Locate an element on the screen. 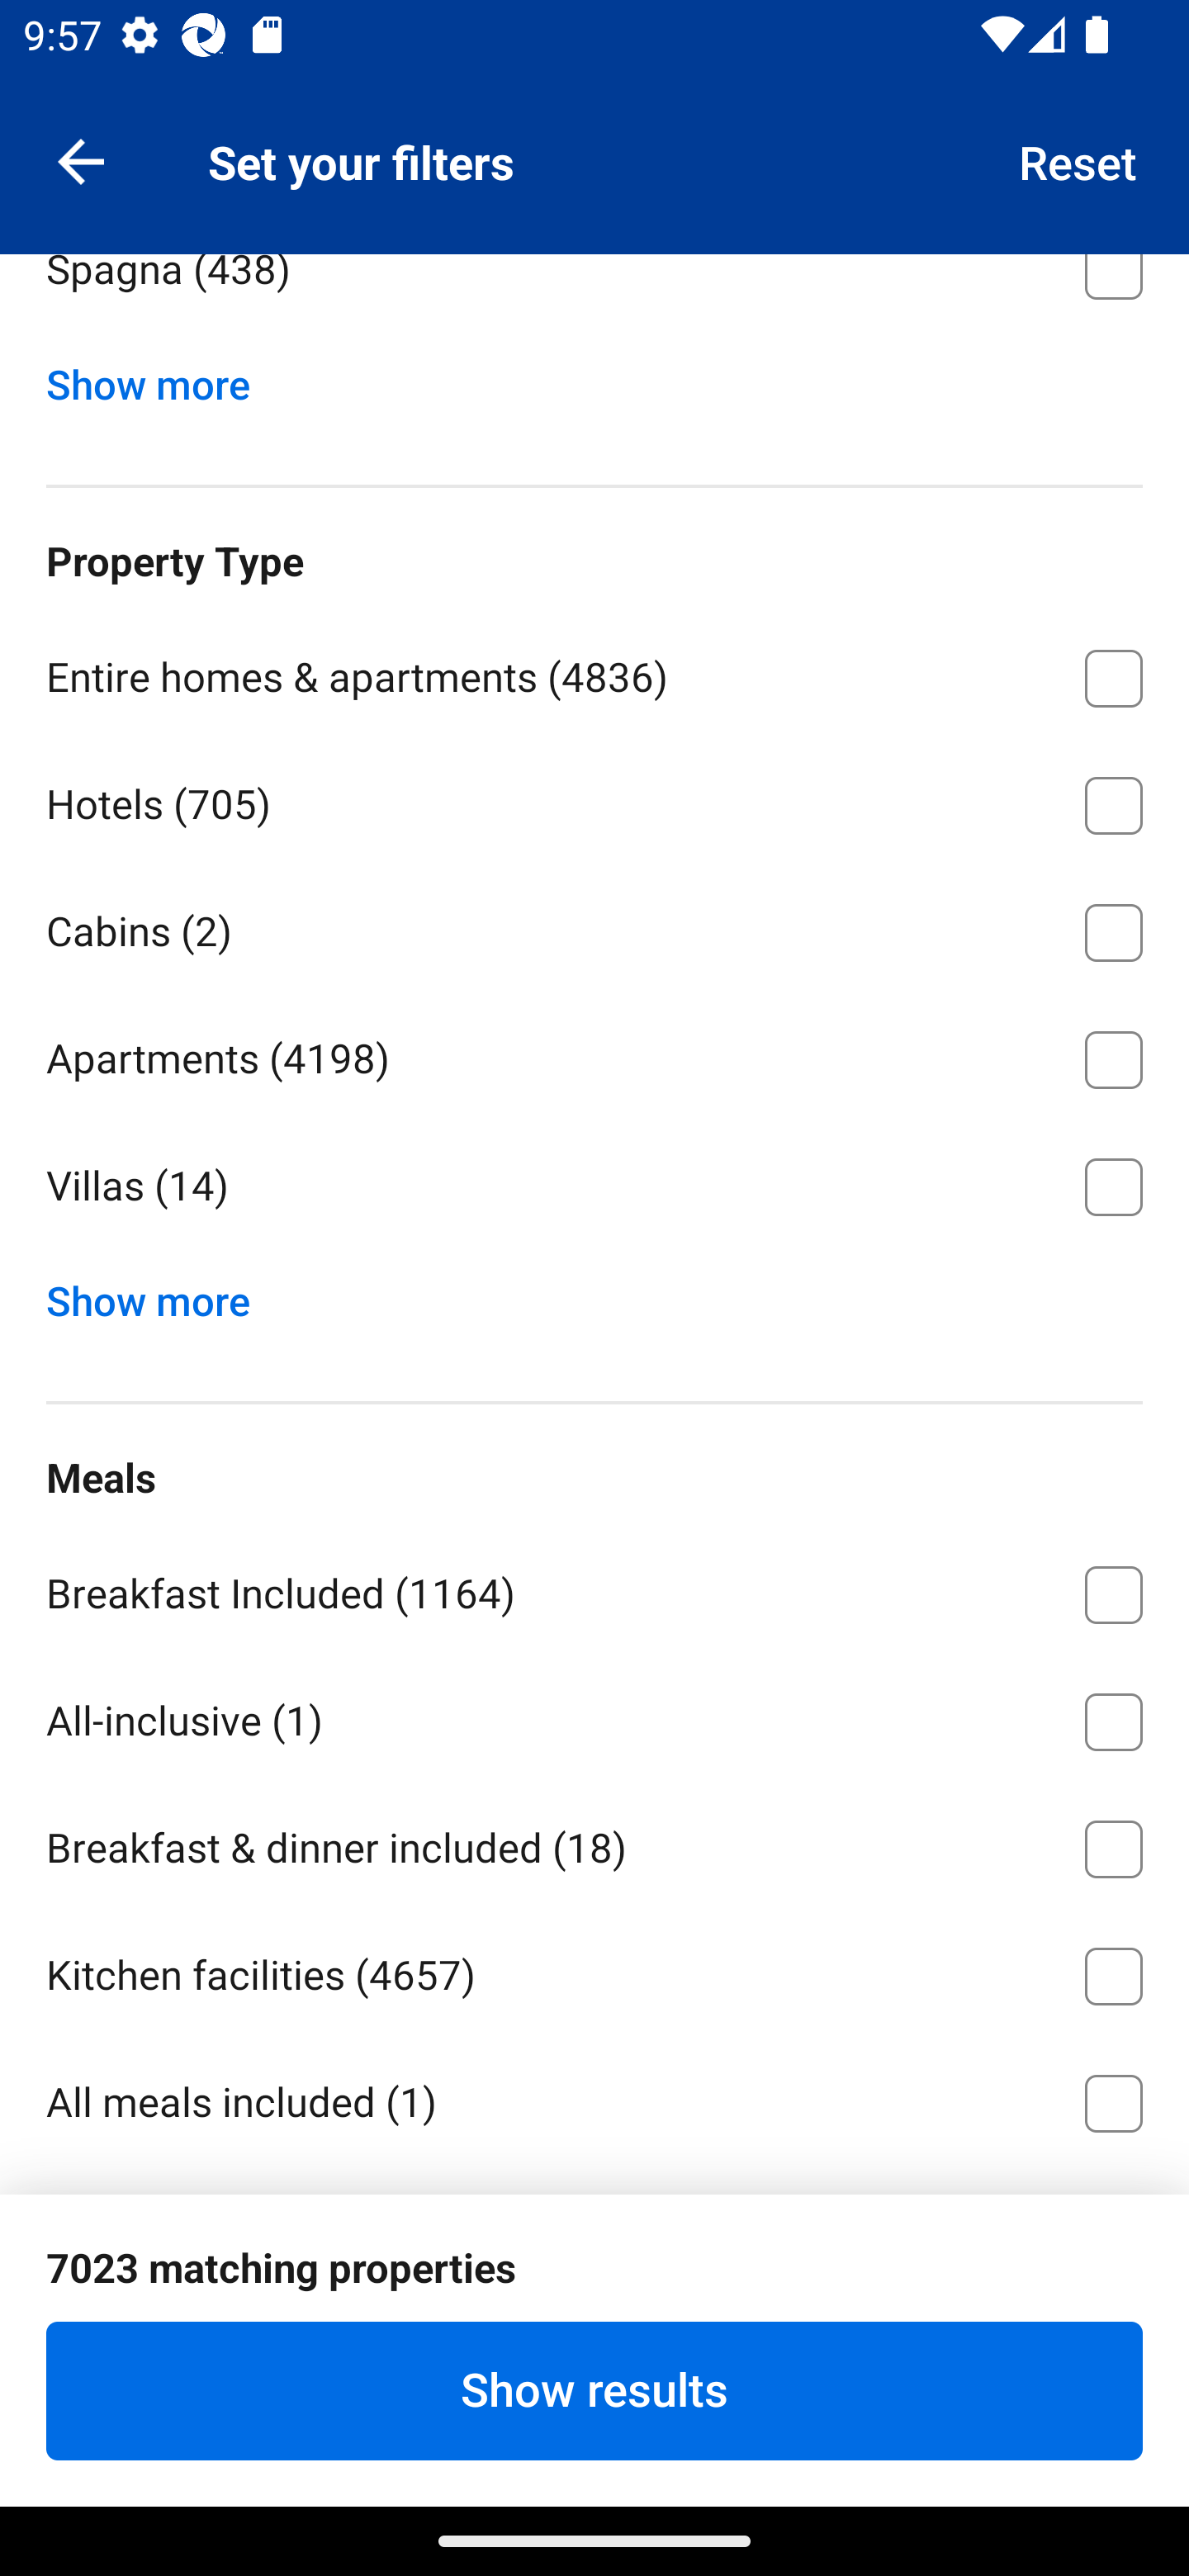  Entire homes & apartments ⁦(4836) is located at coordinates (594, 674).